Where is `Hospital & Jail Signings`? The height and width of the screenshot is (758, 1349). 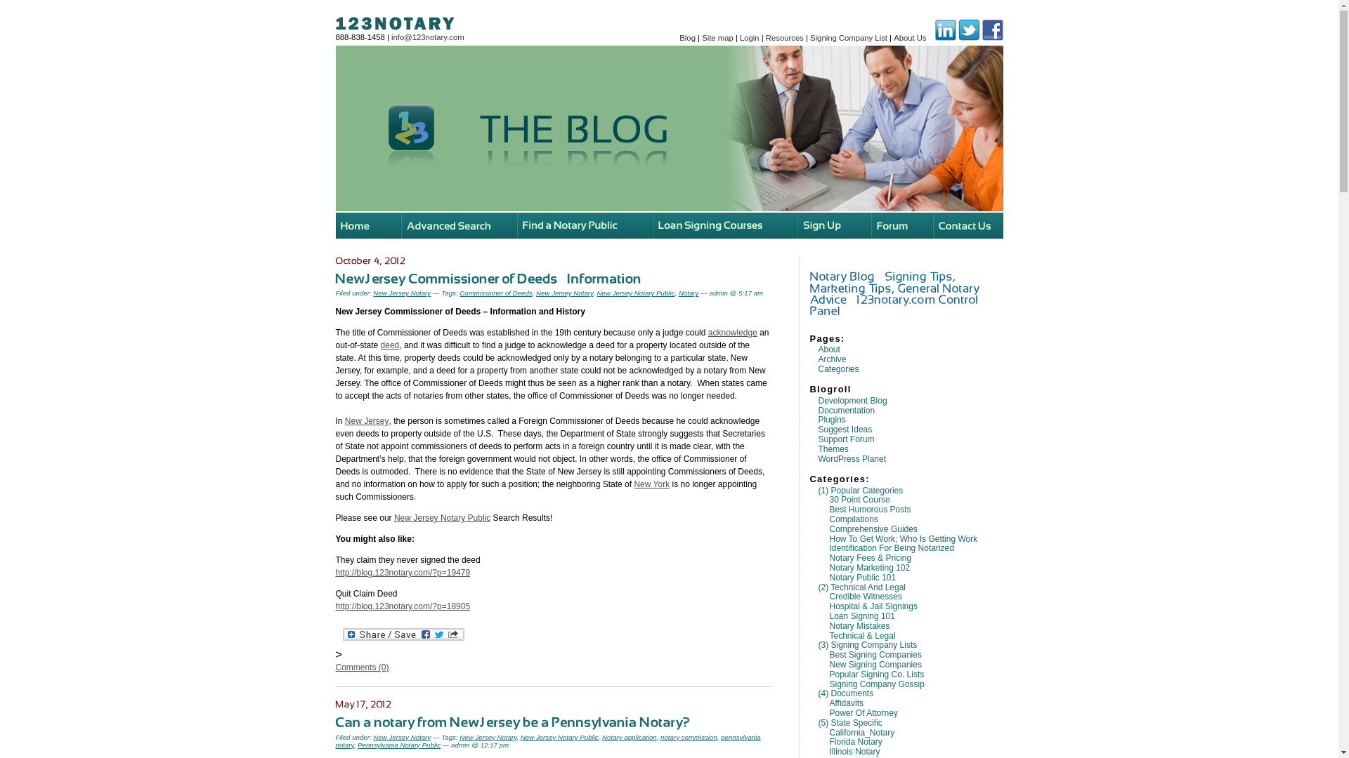 Hospital & Jail Signings is located at coordinates (873, 606).